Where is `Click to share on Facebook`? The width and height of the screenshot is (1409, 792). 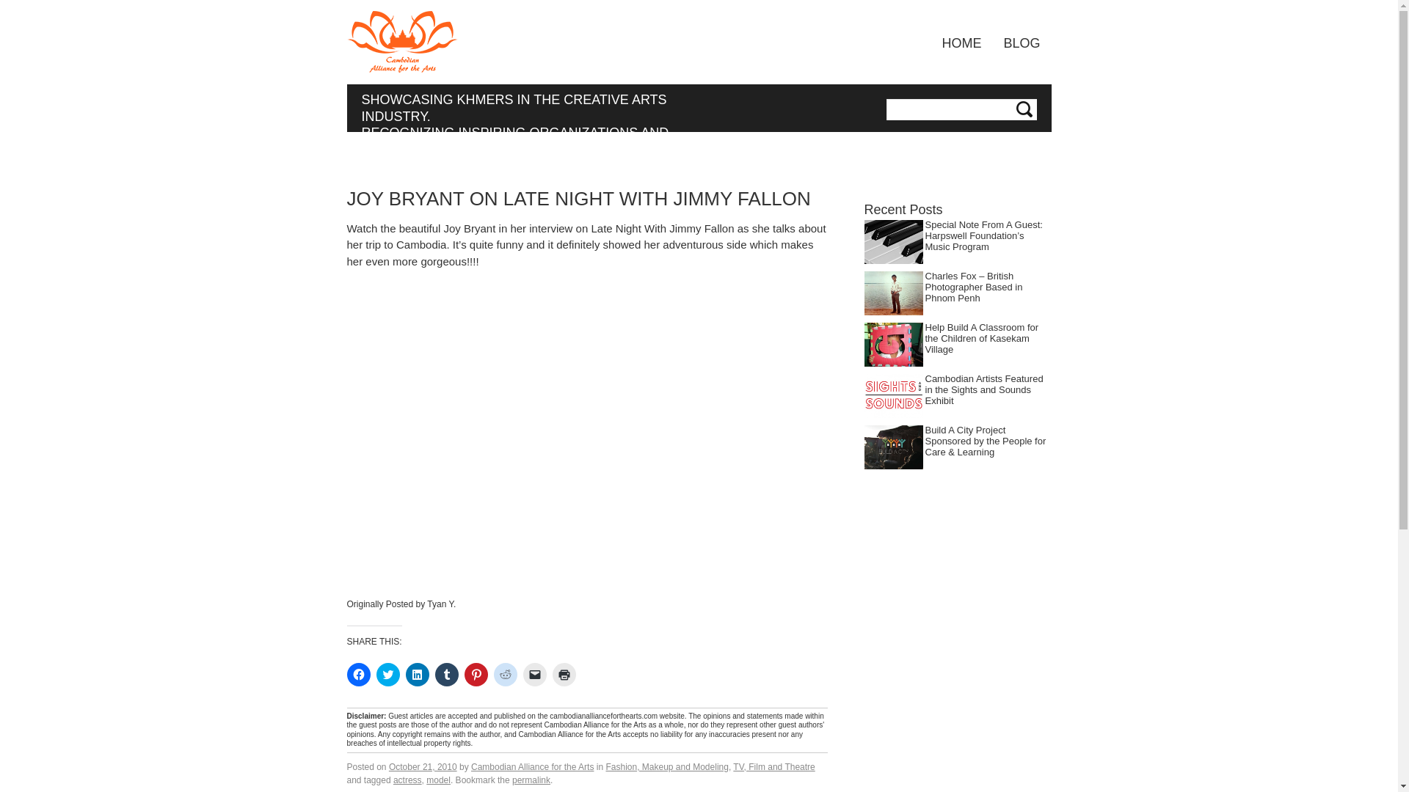
Click to share on Facebook is located at coordinates (358, 675).